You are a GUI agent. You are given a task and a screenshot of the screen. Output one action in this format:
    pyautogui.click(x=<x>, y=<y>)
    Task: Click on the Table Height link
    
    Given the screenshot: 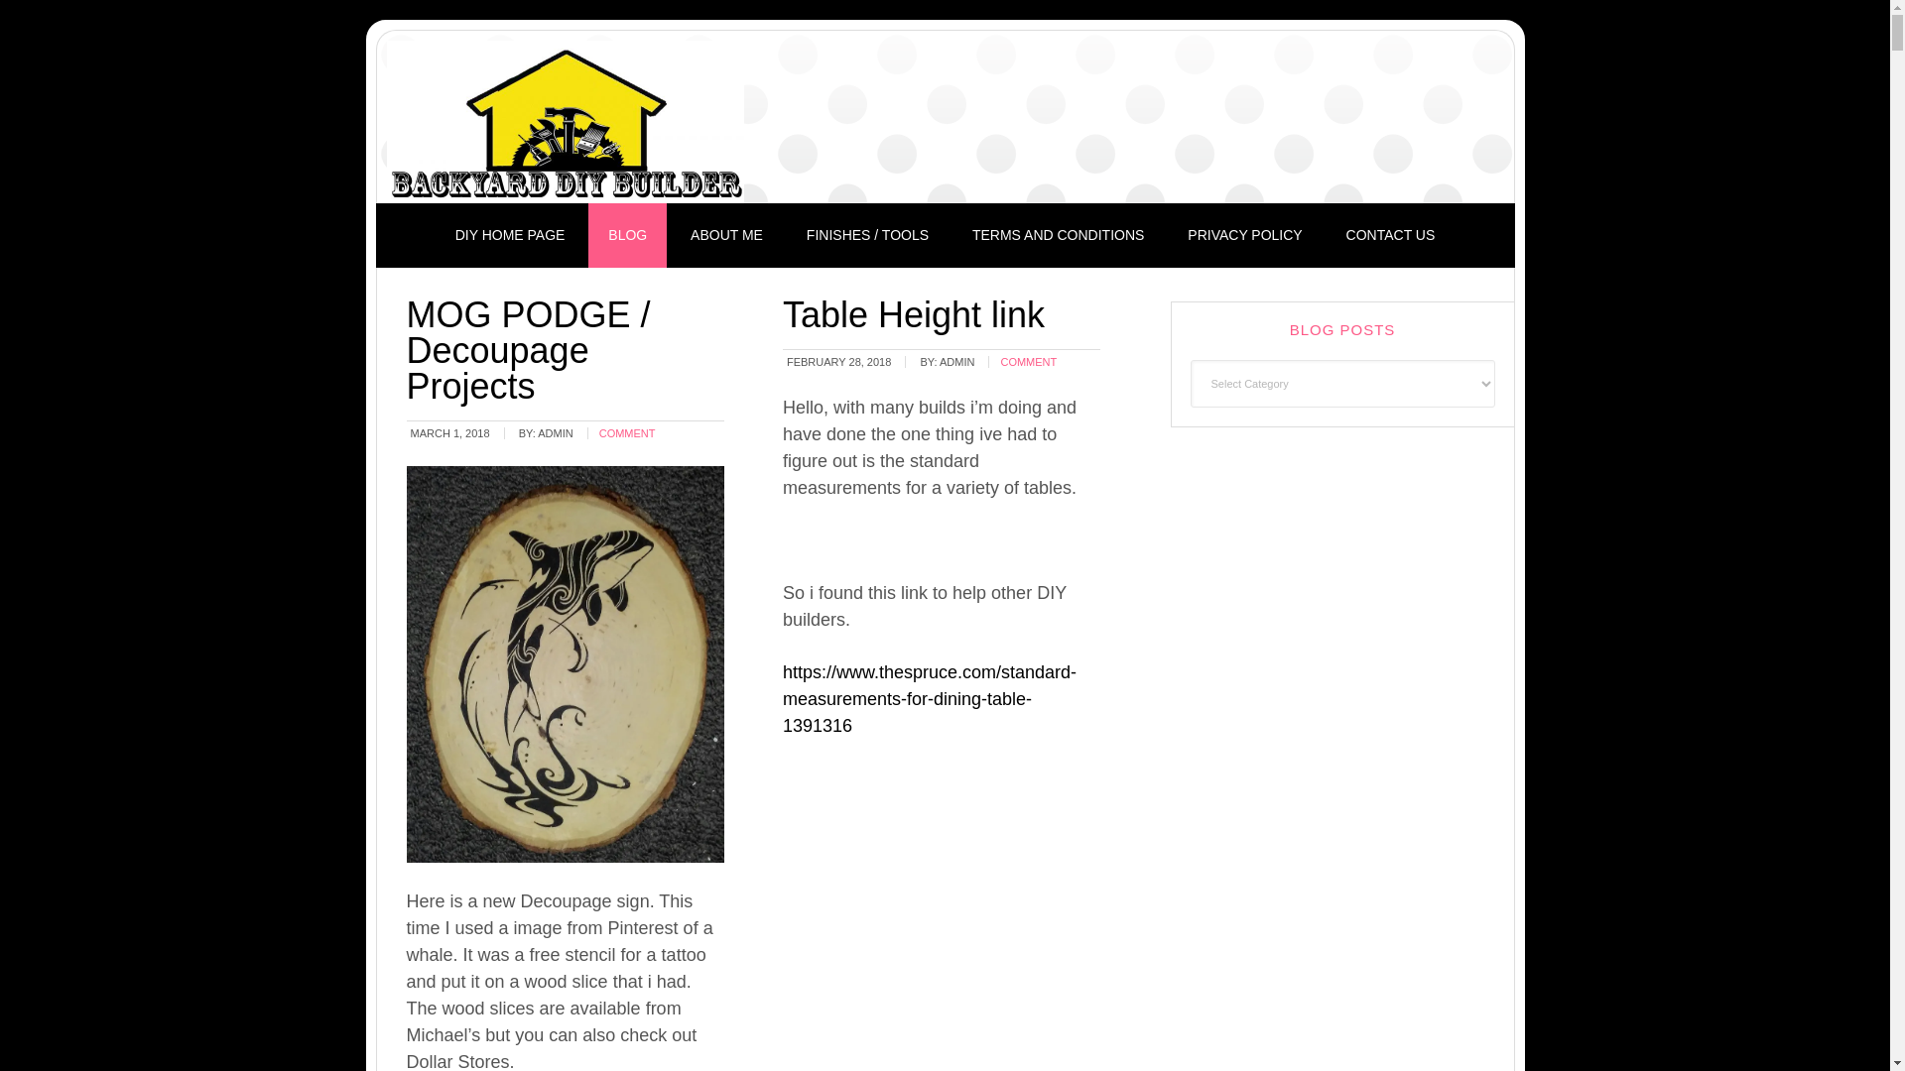 What is the action you would take?
    pyautogui.click(x=913, y=315)
    